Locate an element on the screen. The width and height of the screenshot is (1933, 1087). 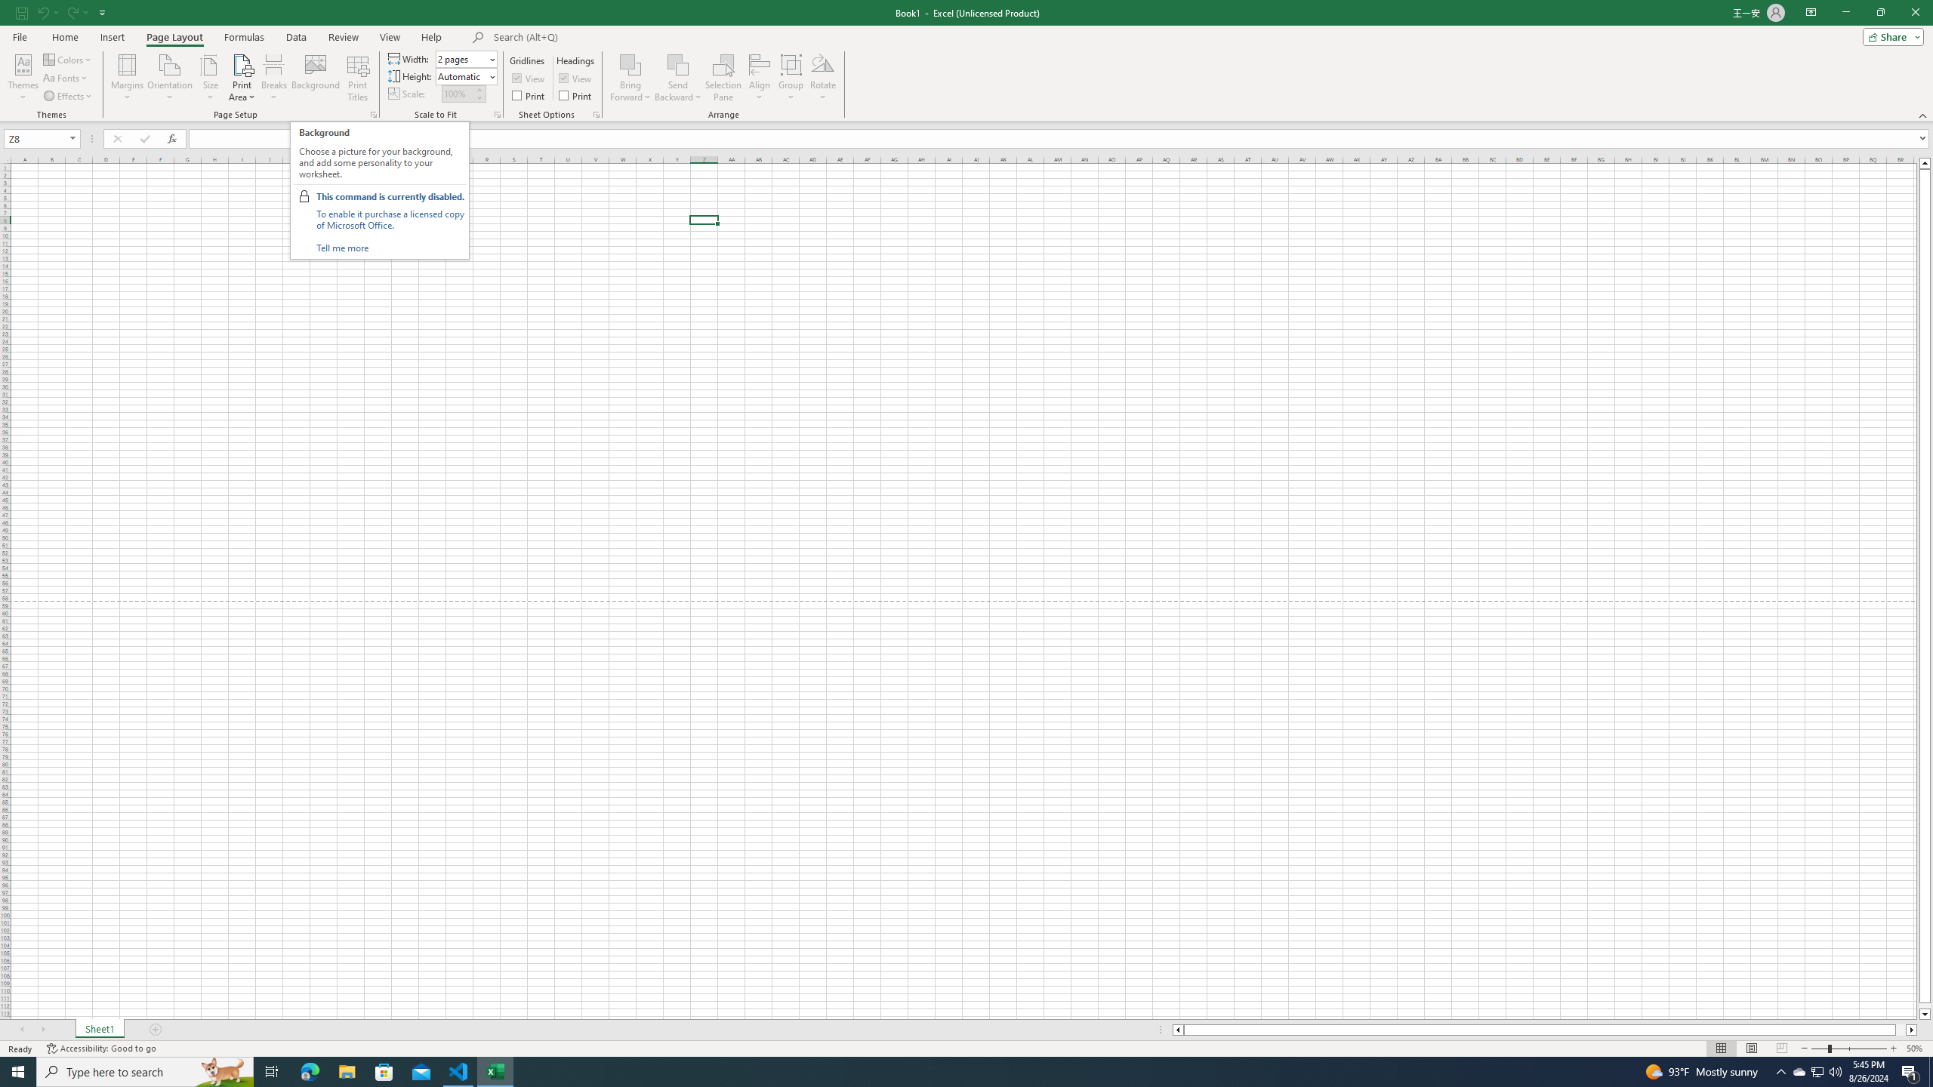
Less is located at coordinates (479, 97).